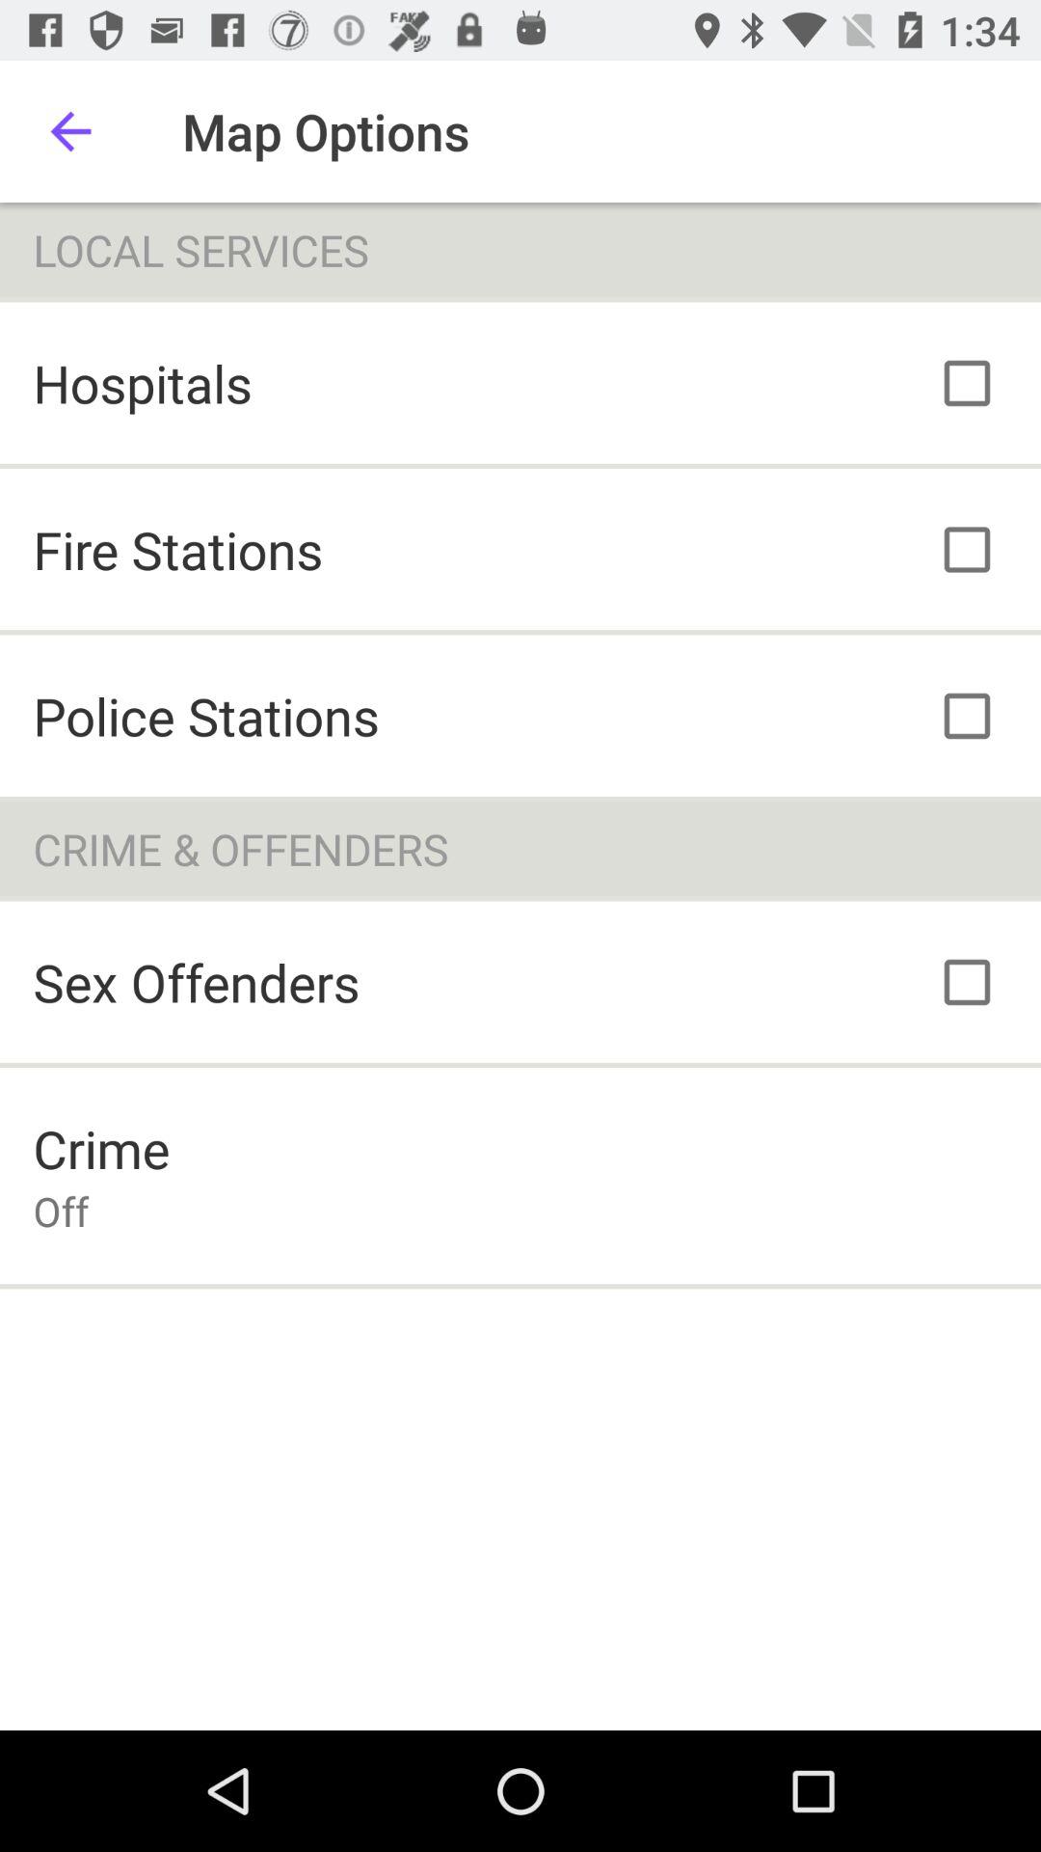 The height and width of the screenshot is (1852, 1041). I want to click on choose item above the fire stations, so click(143, 382).